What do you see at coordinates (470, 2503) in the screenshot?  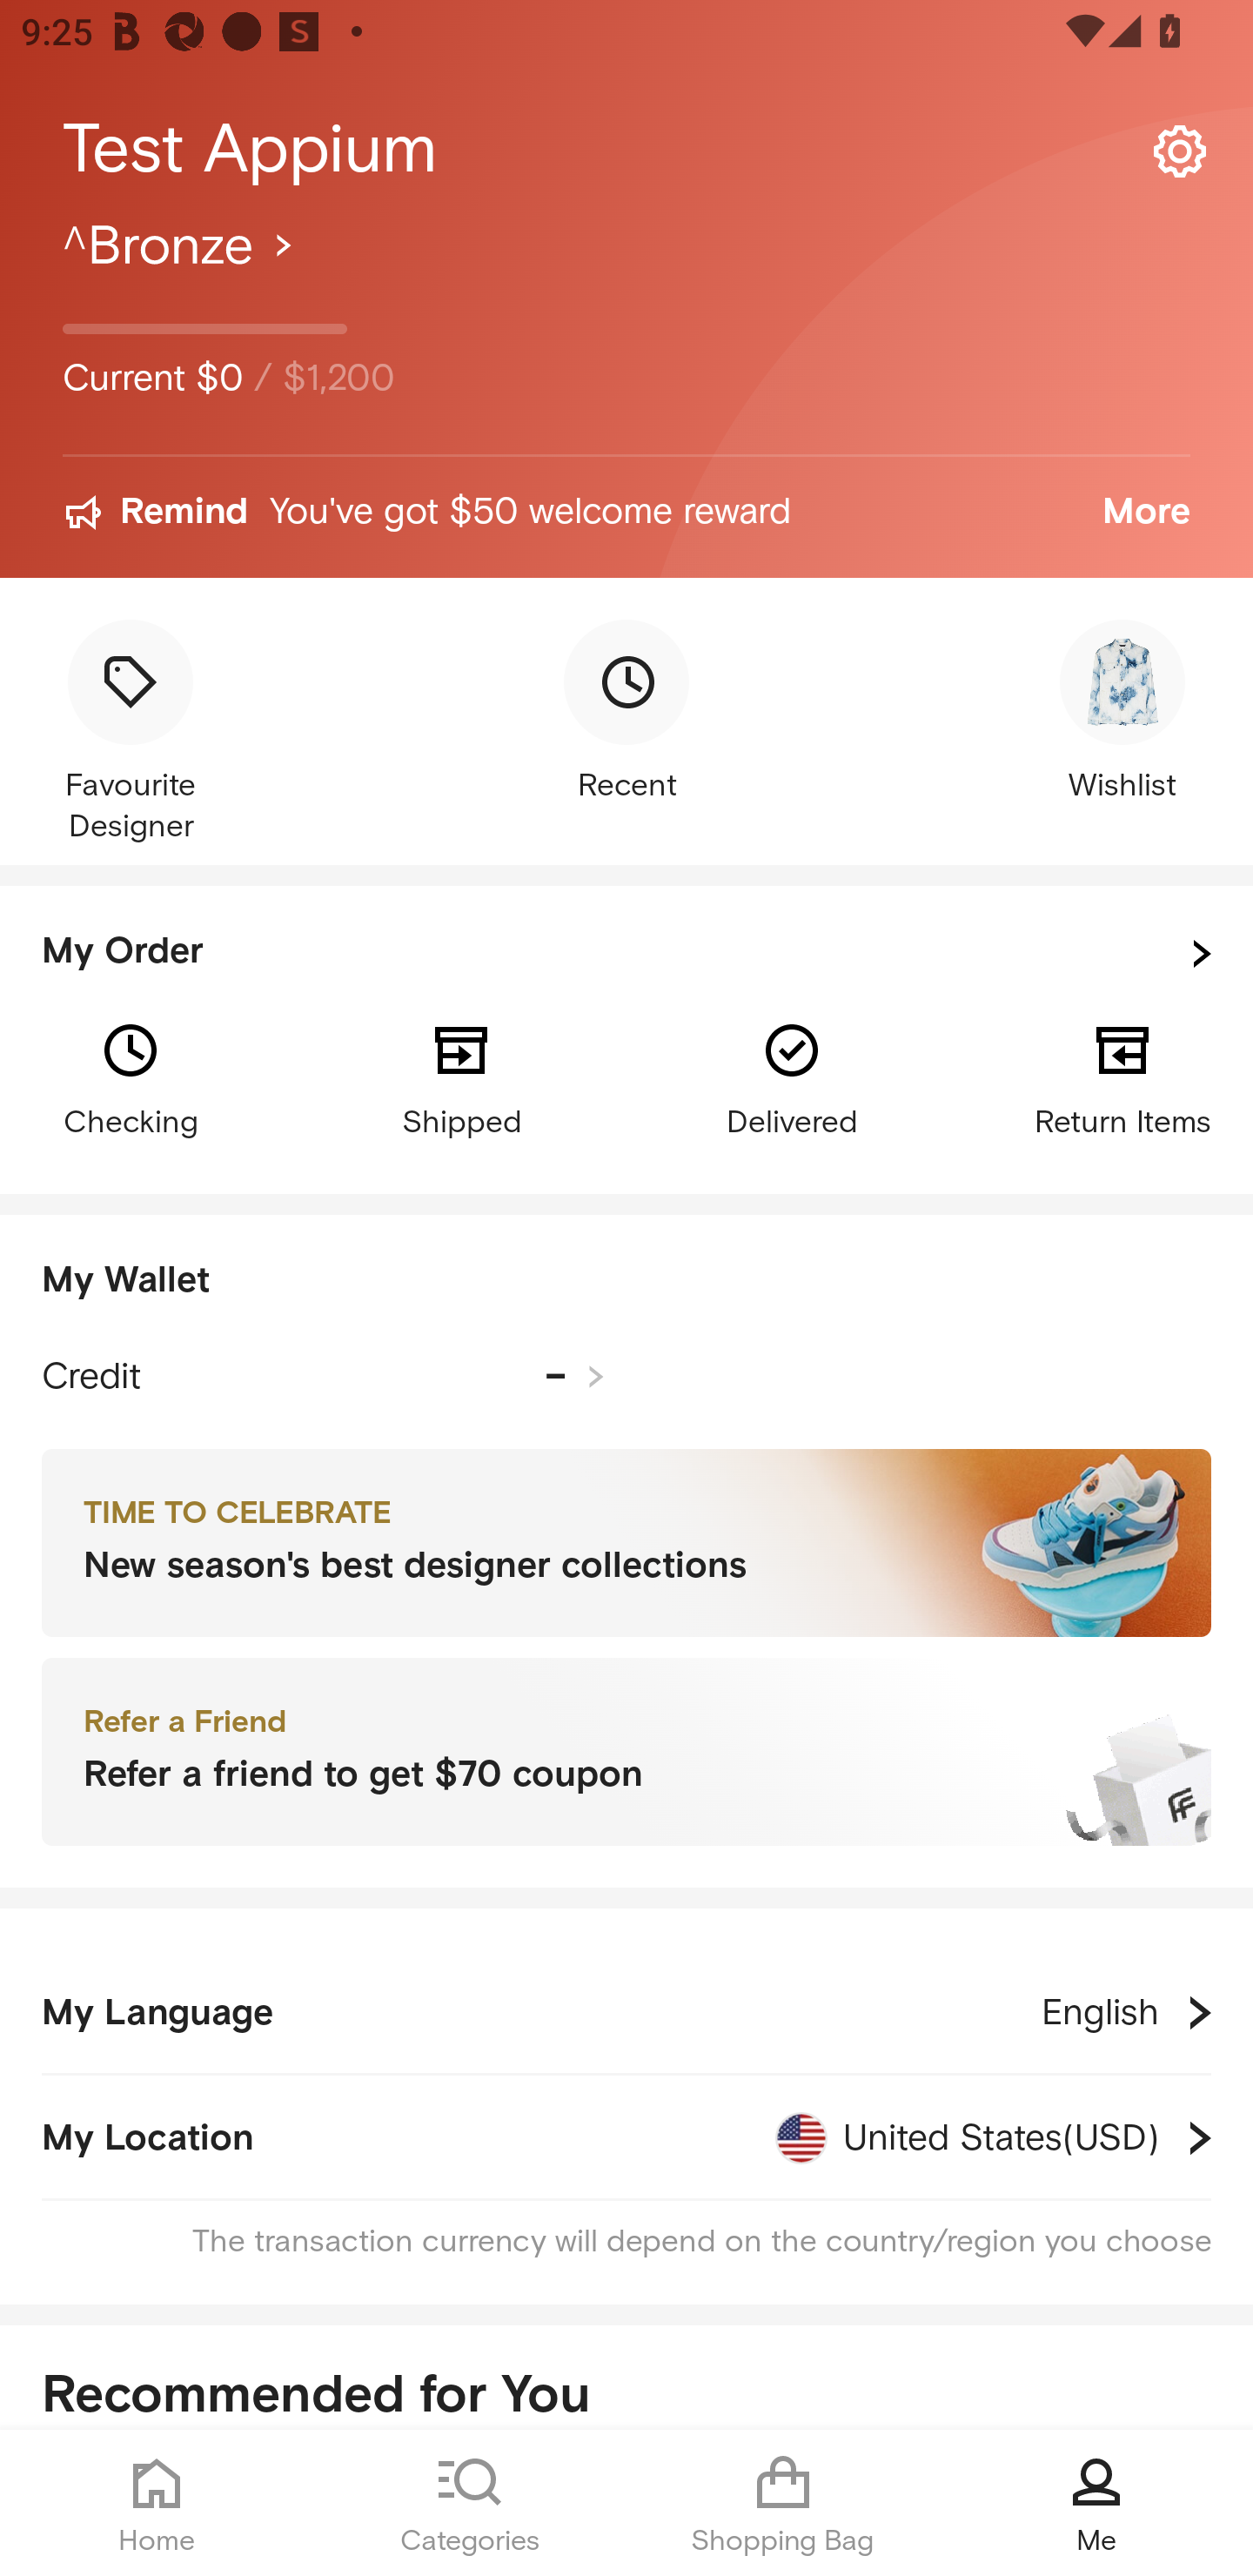 I see `Categories` at bounding box center [470, 2503].